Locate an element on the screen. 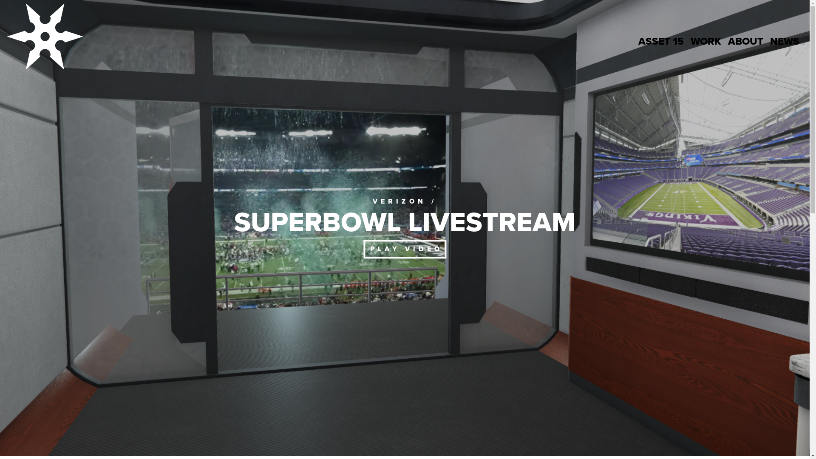 Image resolution: width=816 pixels, height=459 pixels. WORK is located at coordinates (706, 42).